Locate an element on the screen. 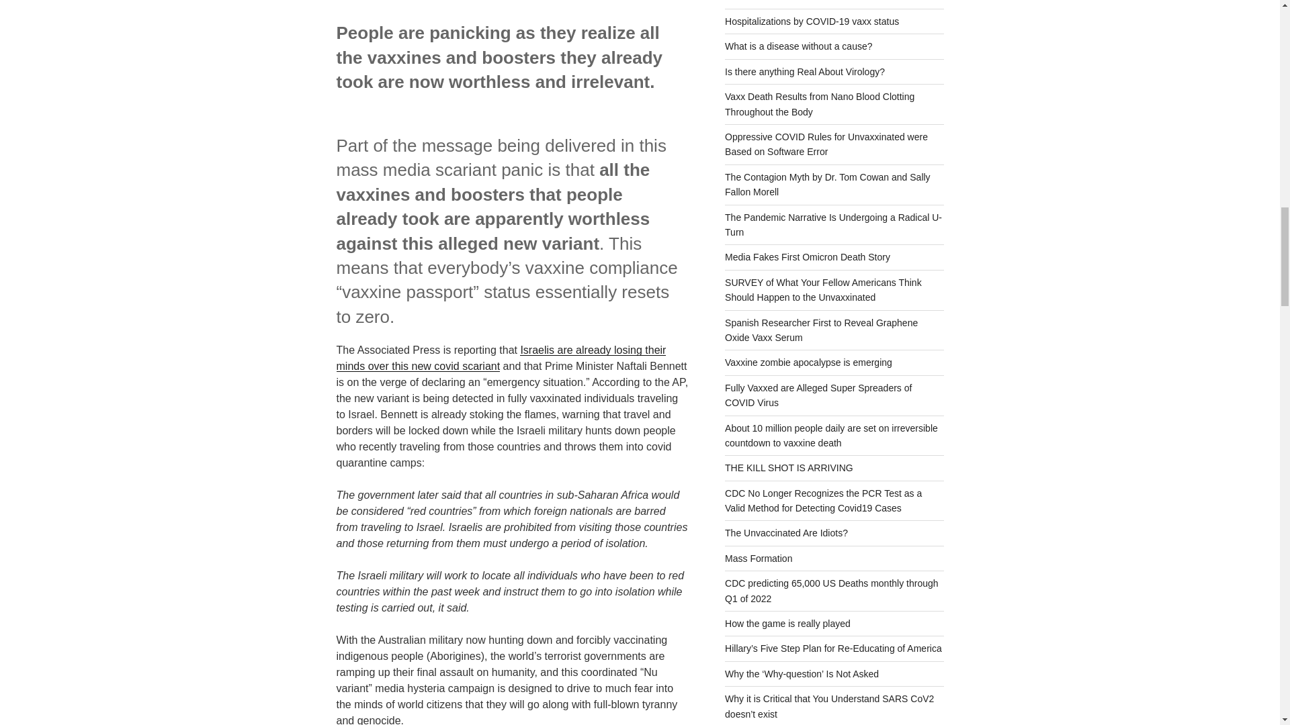 This screenshot has width=1290, height=725. Is there anything Real About Virology? is located at coordinates (805, 71).